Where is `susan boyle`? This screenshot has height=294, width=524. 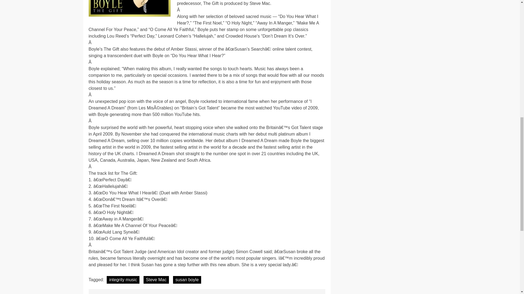
susan boyle is located at coordinates (129, 8).